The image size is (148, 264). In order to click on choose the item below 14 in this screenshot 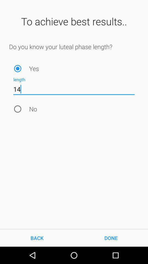, I will do `click(18, 109)`.